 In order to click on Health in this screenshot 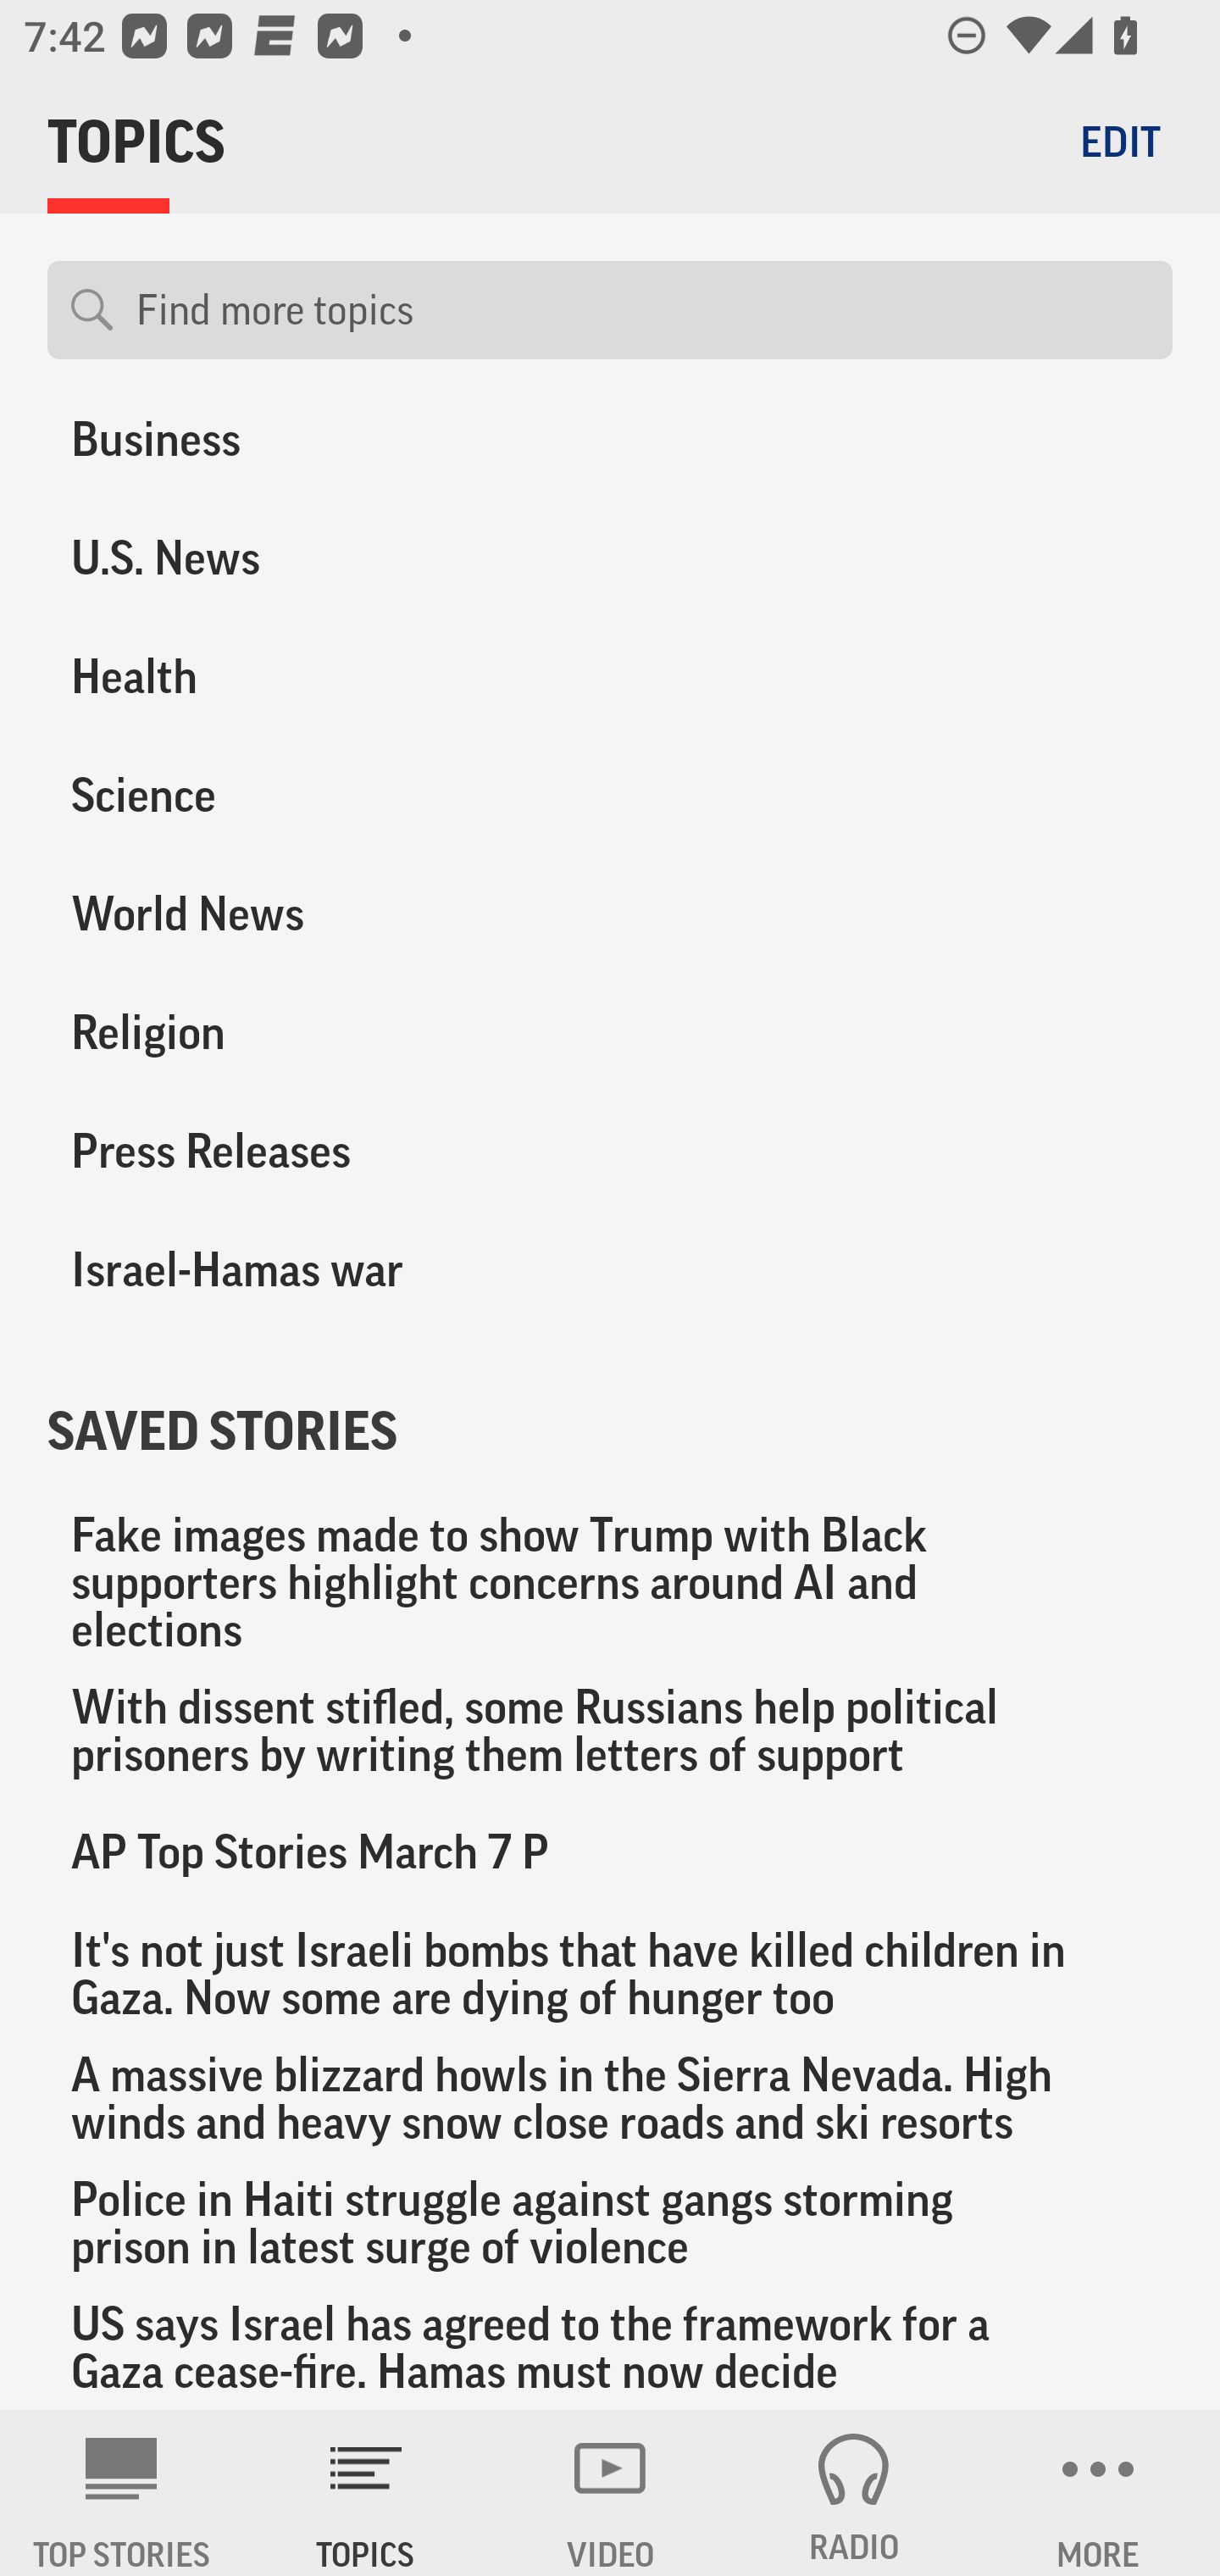, I will do `click(305, 677)`.